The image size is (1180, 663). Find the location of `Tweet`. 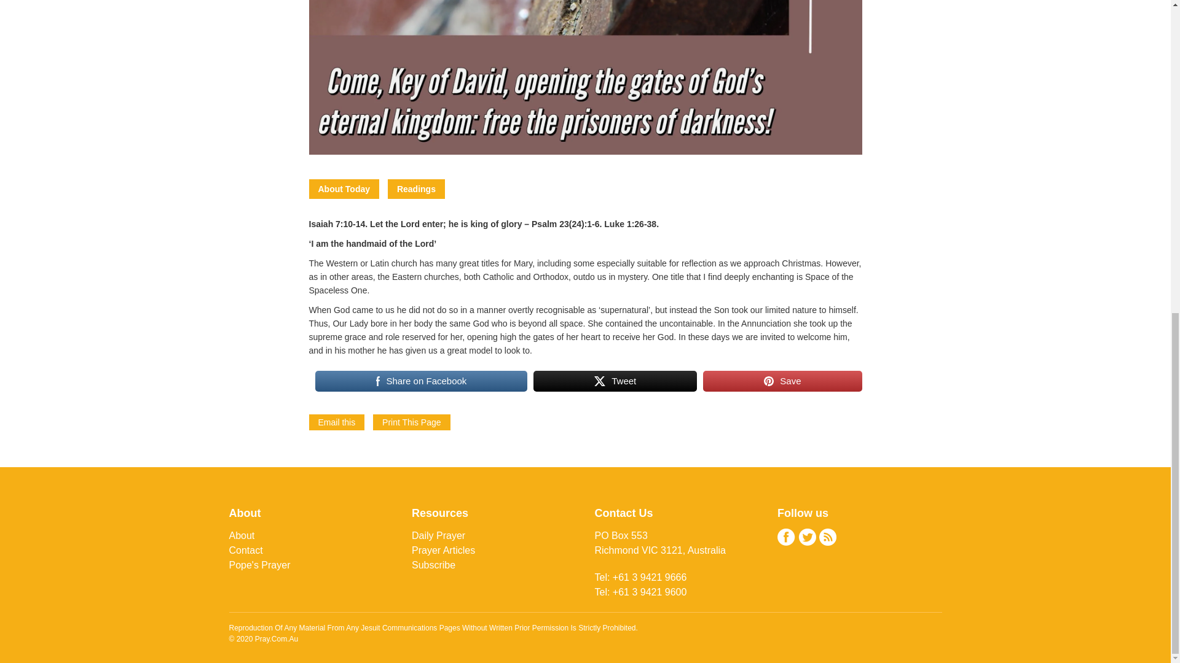

Tweet is located at coordinates (615, 381).